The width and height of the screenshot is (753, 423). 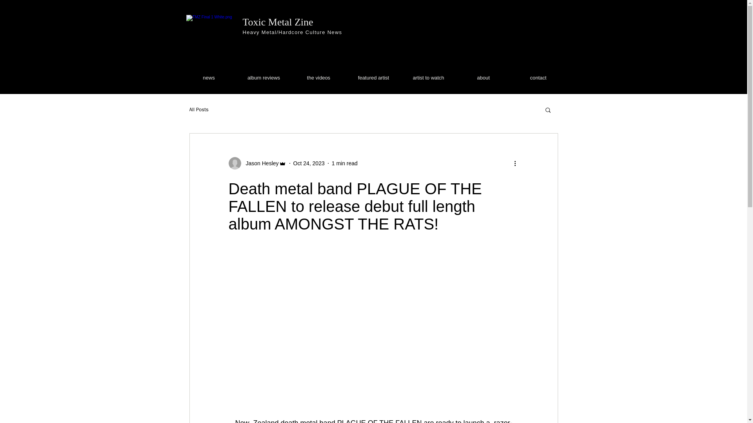 What do you see at coordinates (483, 78) in the screenshot?
I see `about` at bounding box center [483, 78].